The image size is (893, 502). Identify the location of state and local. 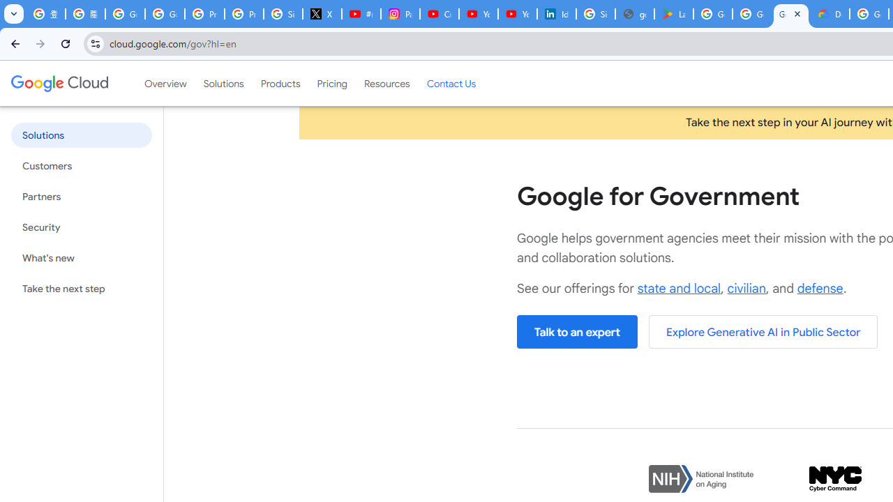
(679, 289).